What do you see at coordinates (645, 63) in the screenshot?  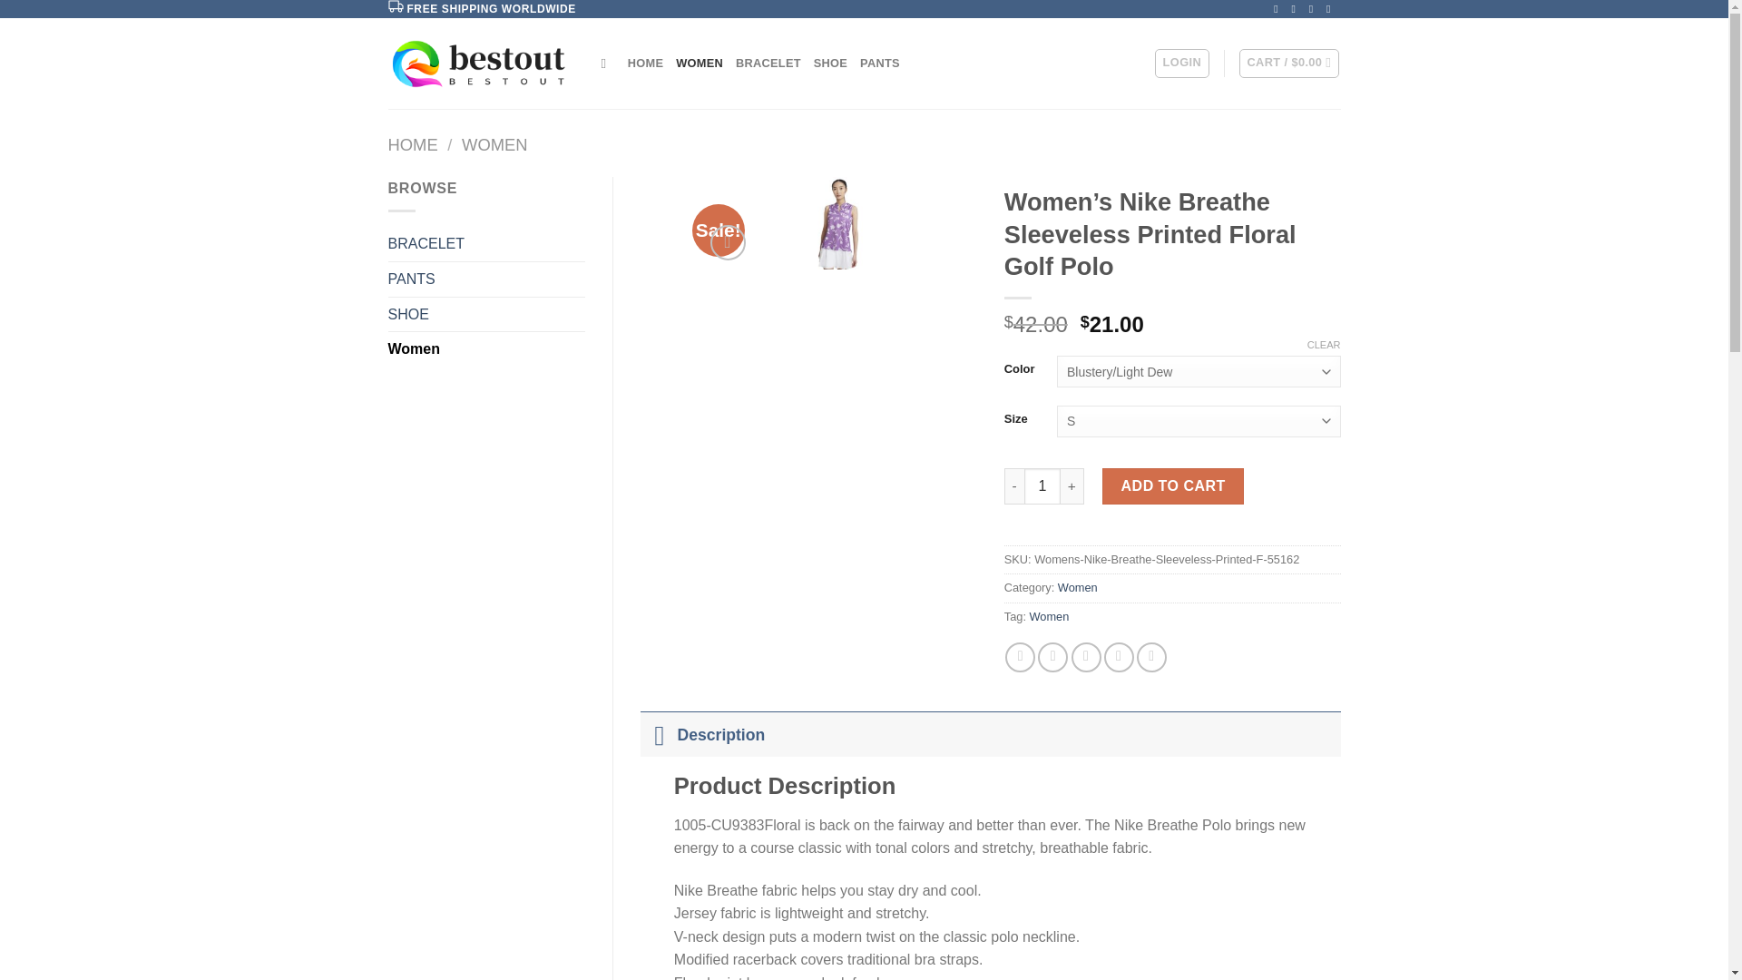 I see `HOME` at bounding box center [645, 63].